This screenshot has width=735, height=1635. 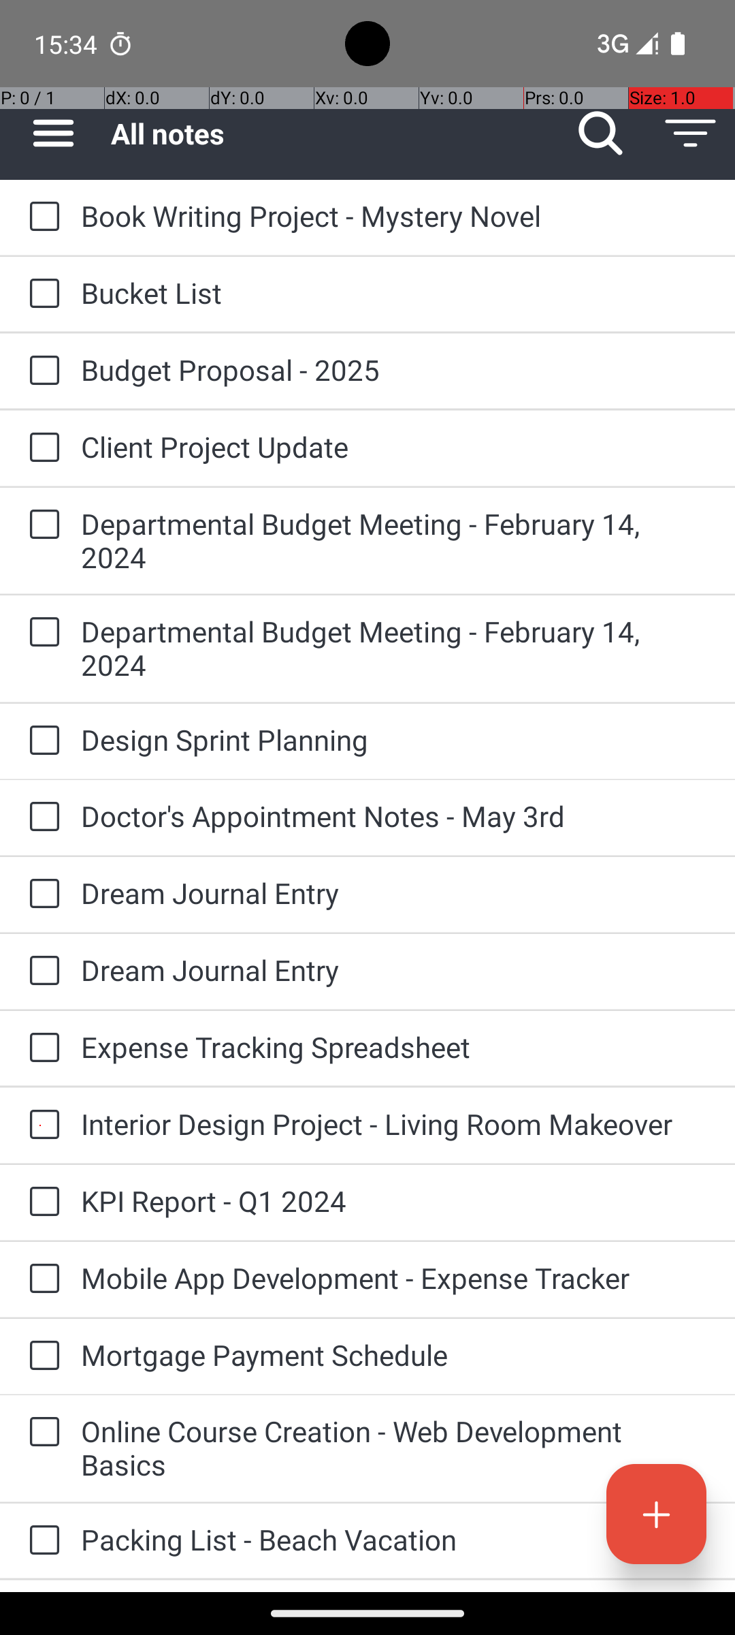 I want to click on Mortgage Payment Schedule, so click(x=395, y=1354).